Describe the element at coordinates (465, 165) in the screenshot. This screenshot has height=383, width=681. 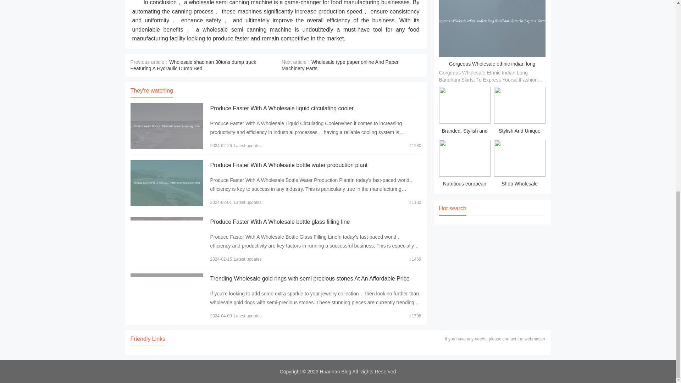
I see `Nutritious european fruit market For Healthy Snacks` at that location.